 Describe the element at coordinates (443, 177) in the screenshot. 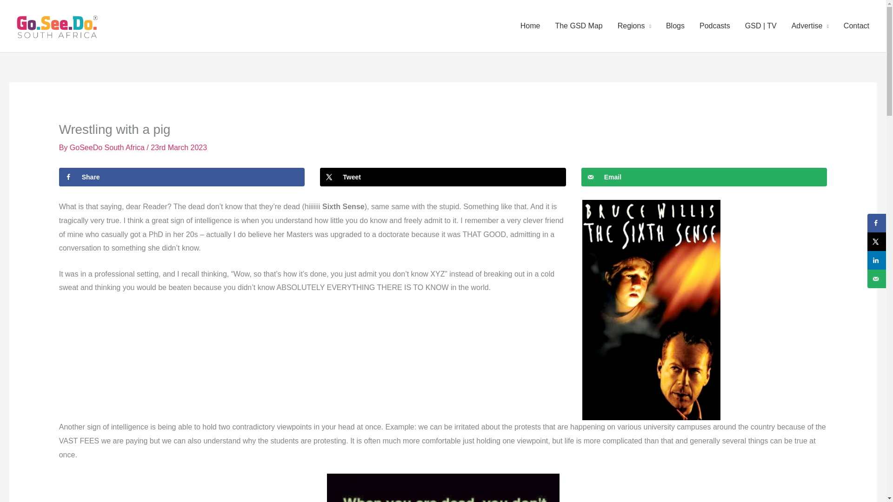

I see `Tweet` at that location.